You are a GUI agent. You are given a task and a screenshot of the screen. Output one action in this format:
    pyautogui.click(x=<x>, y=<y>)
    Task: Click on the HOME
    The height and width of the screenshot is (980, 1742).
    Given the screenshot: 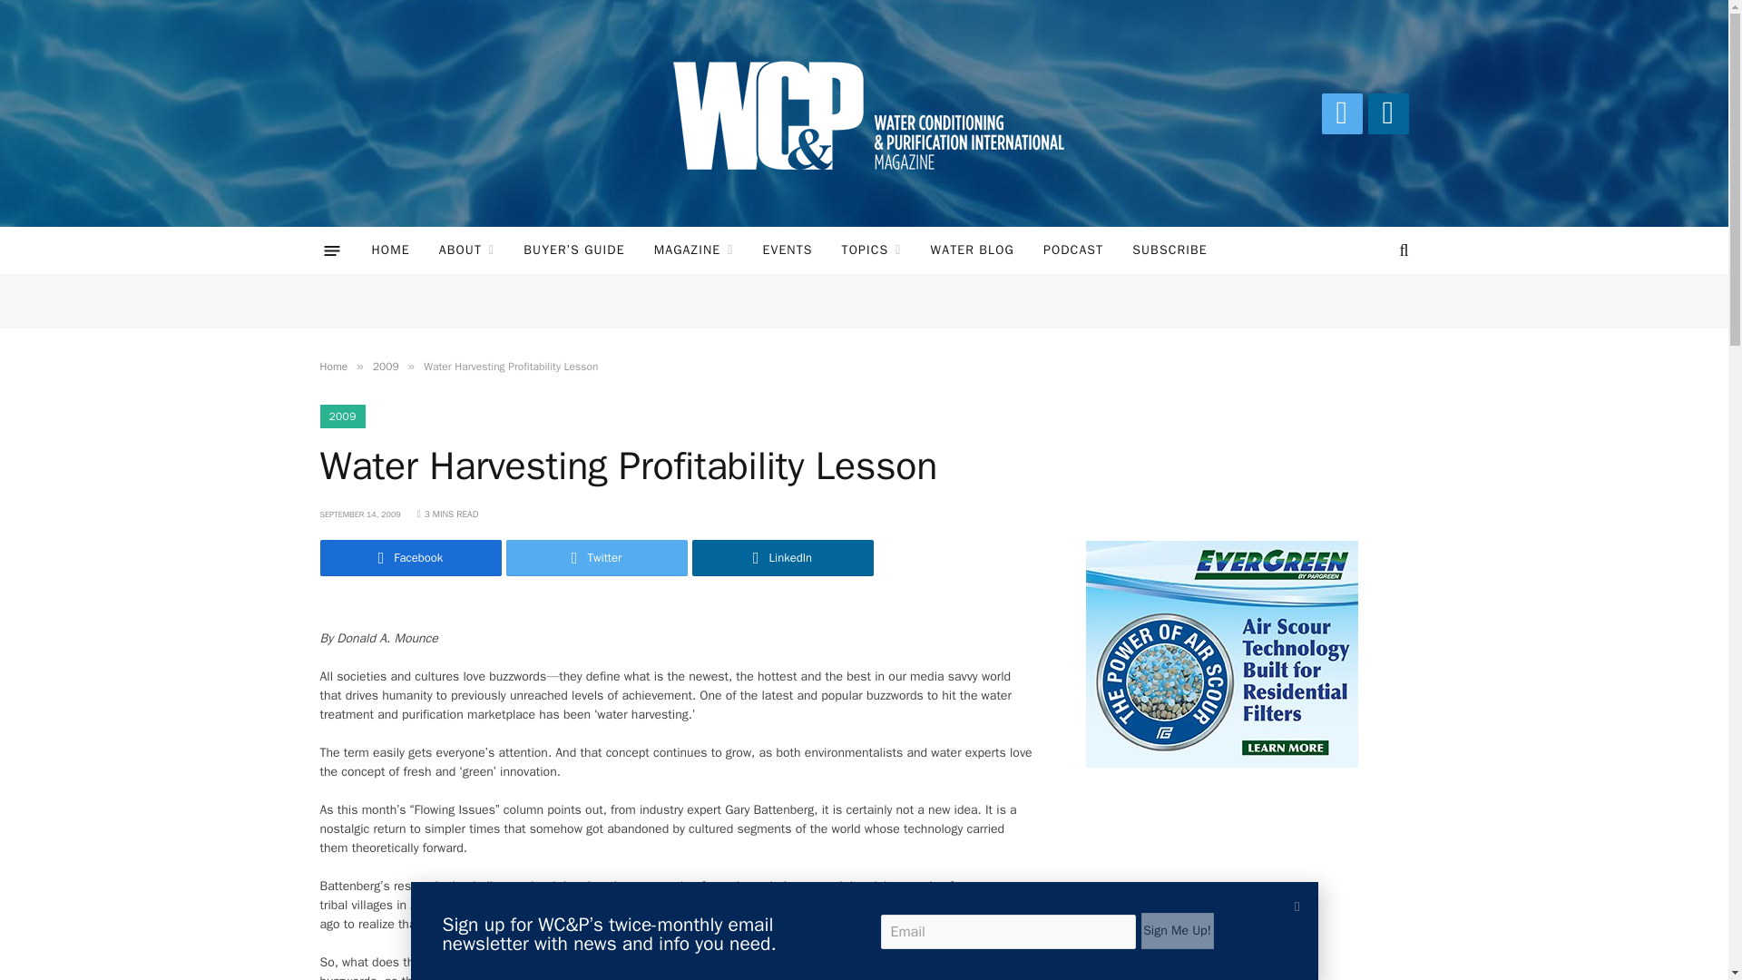 What is the action you would take?
    pyautogui.click(x=390, y=250)
    